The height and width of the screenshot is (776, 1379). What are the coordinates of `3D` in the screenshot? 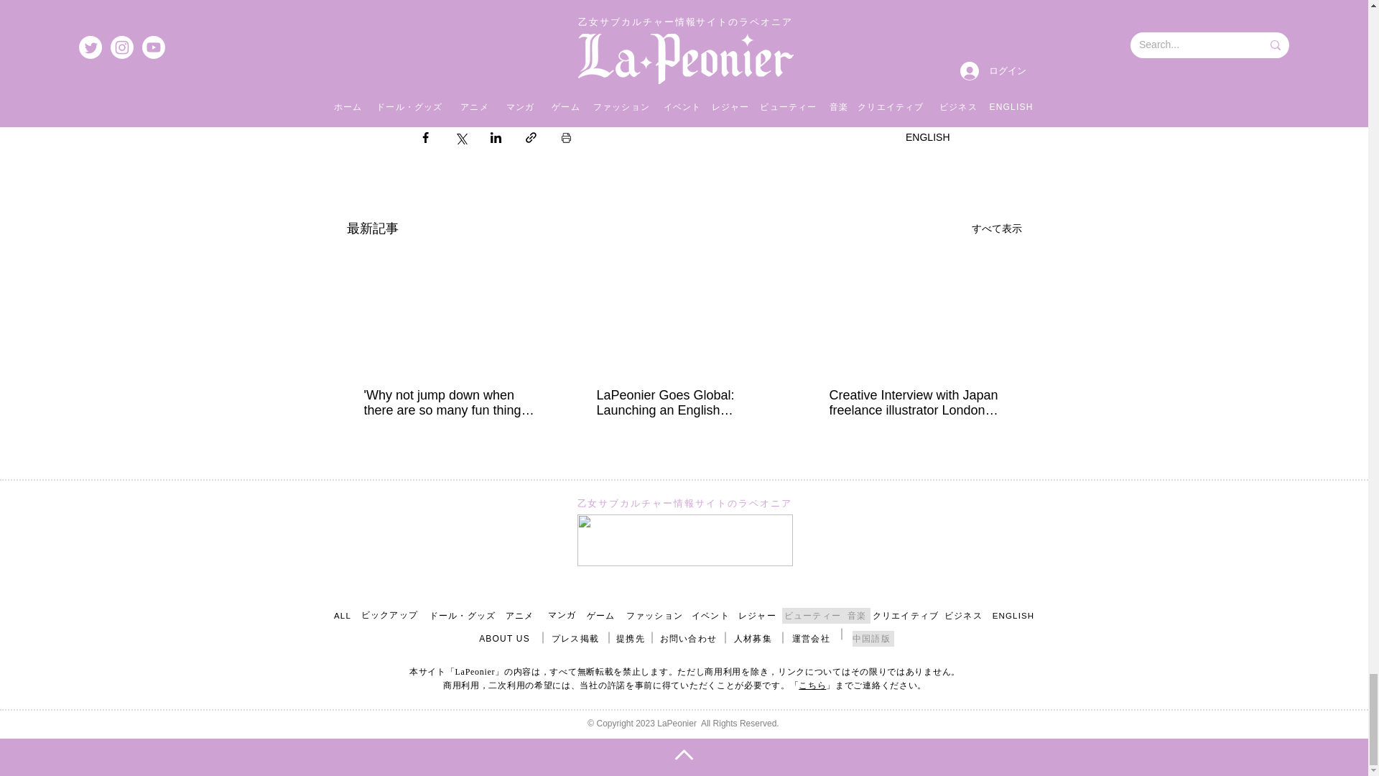 It's located at (498, 6).